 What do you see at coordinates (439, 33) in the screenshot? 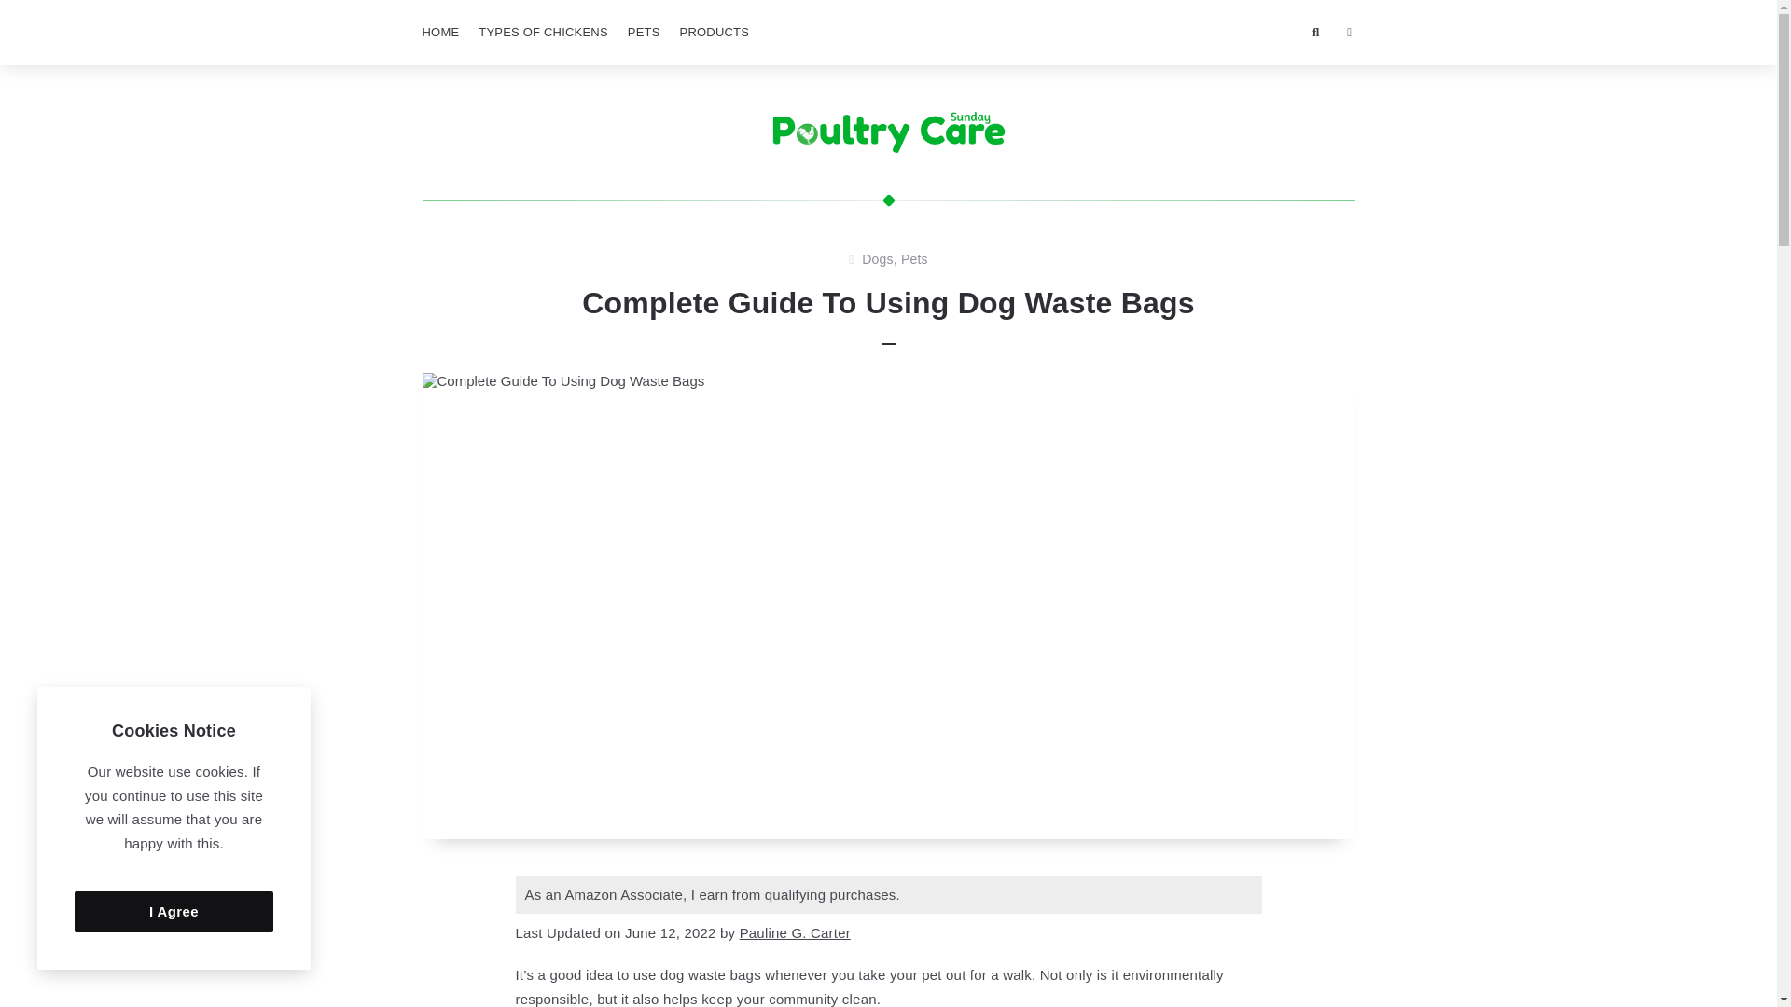
I see `HOME` at bounding box center [439, 33].